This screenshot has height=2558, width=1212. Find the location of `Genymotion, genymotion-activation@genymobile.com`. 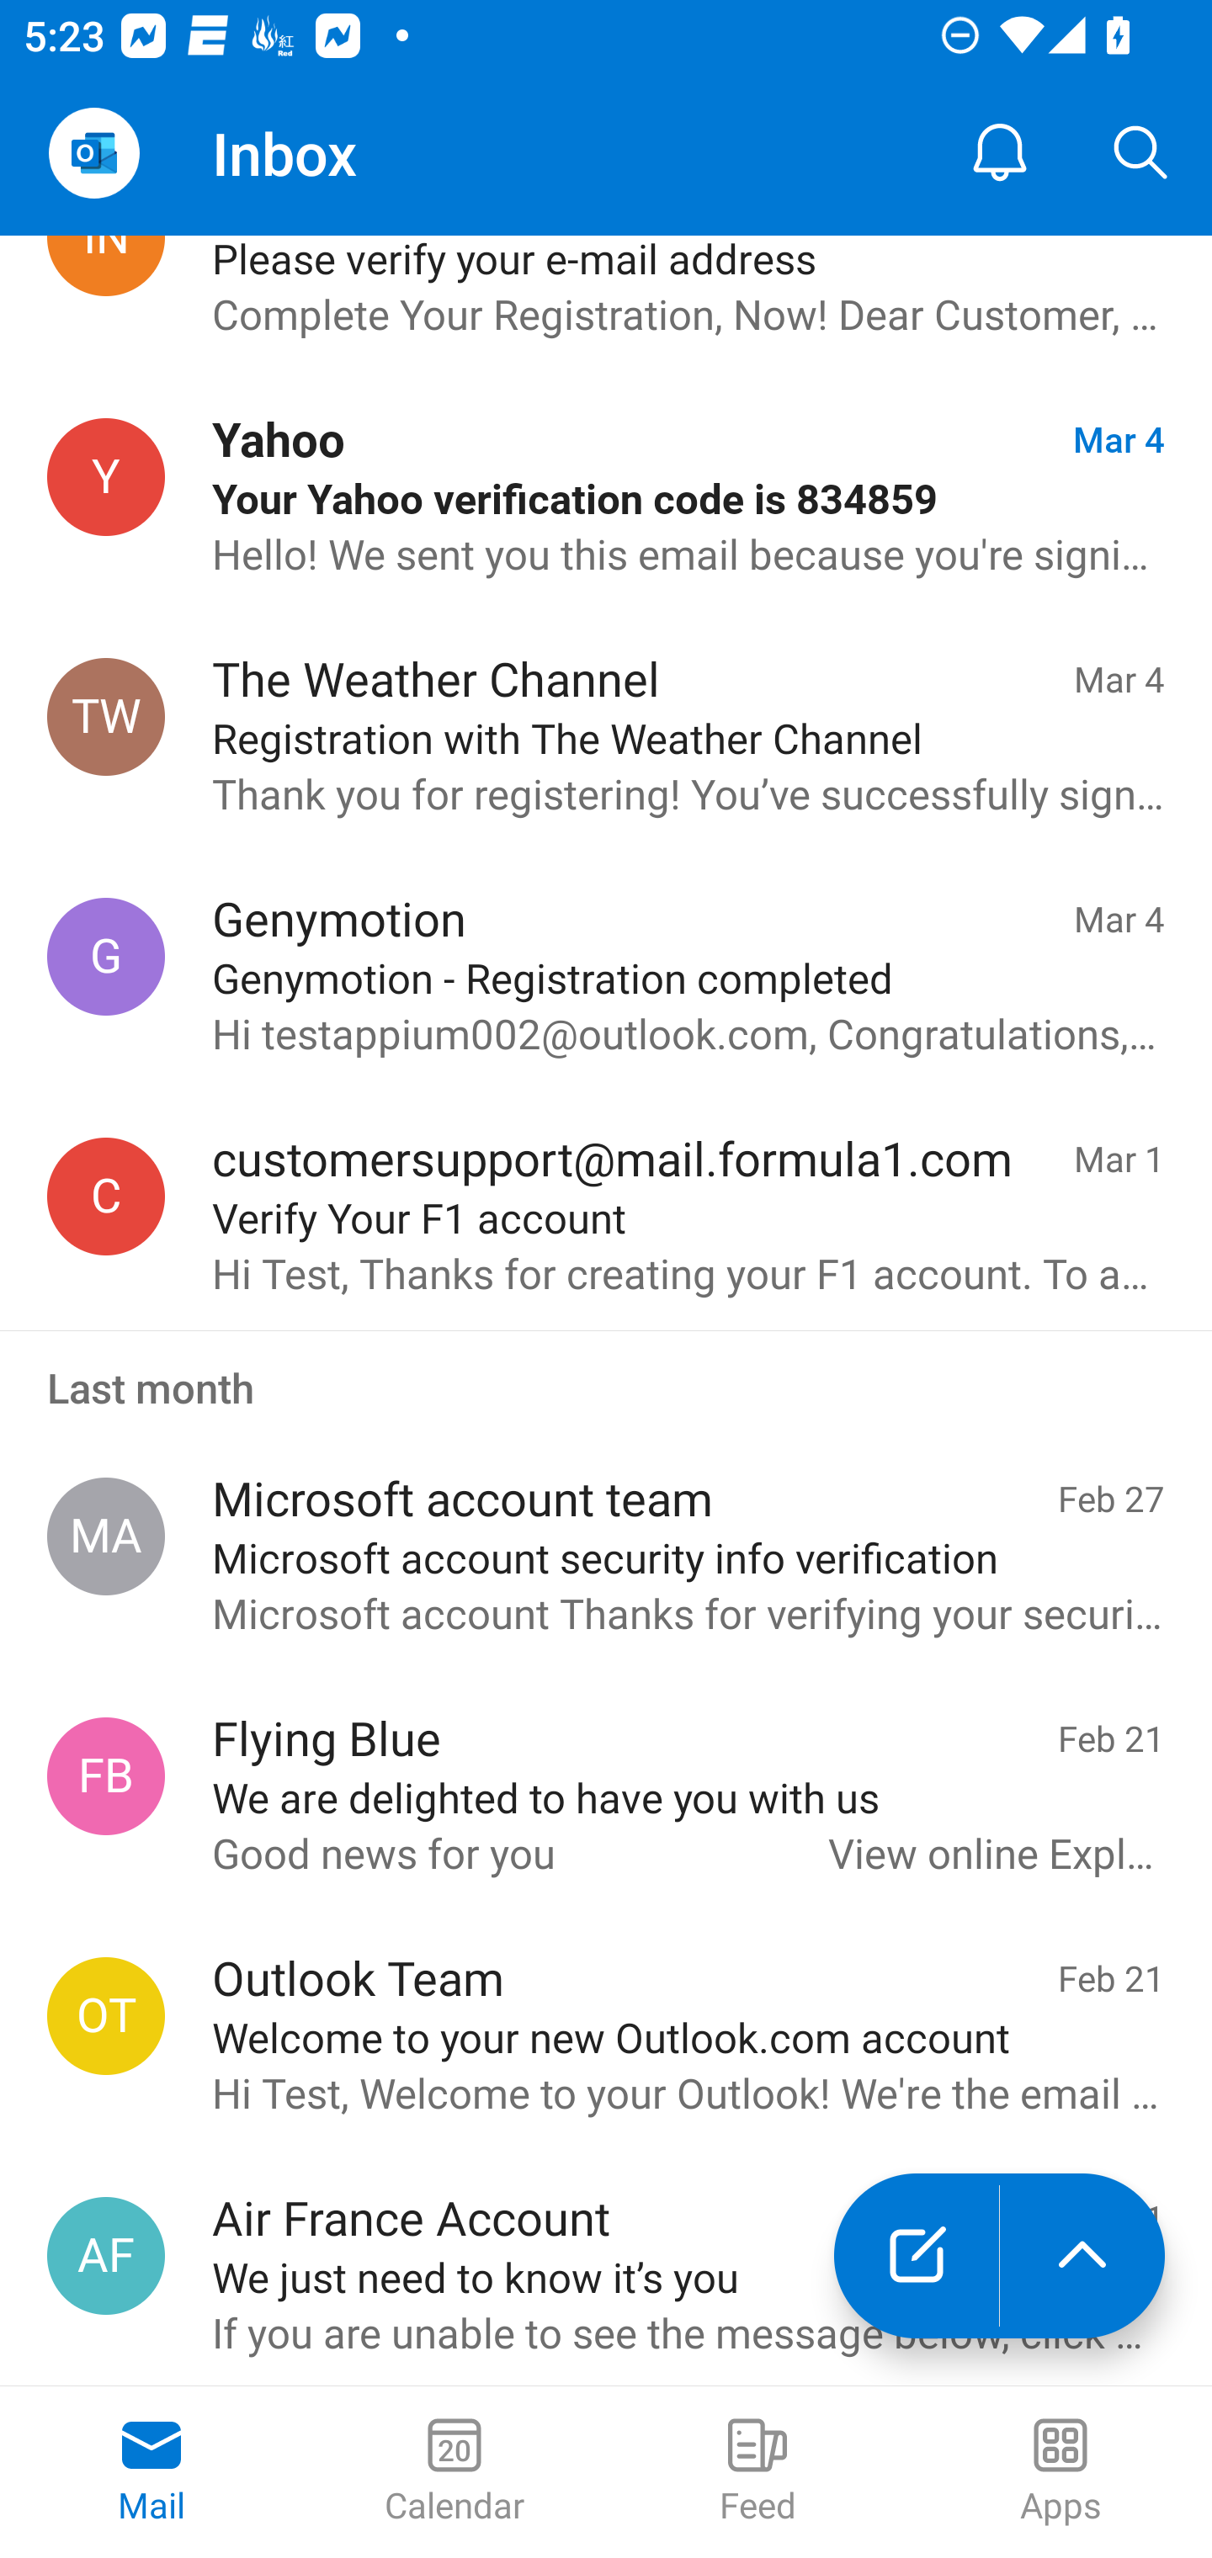

Genymotion, genymotion-activation@genymobile.com is located at coordinates (106, 956).